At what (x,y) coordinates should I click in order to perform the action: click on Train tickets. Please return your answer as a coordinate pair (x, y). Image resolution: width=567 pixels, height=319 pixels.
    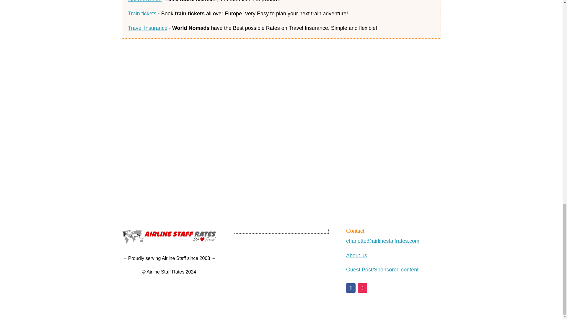
    Looking at the image, I should click on (142, 14).